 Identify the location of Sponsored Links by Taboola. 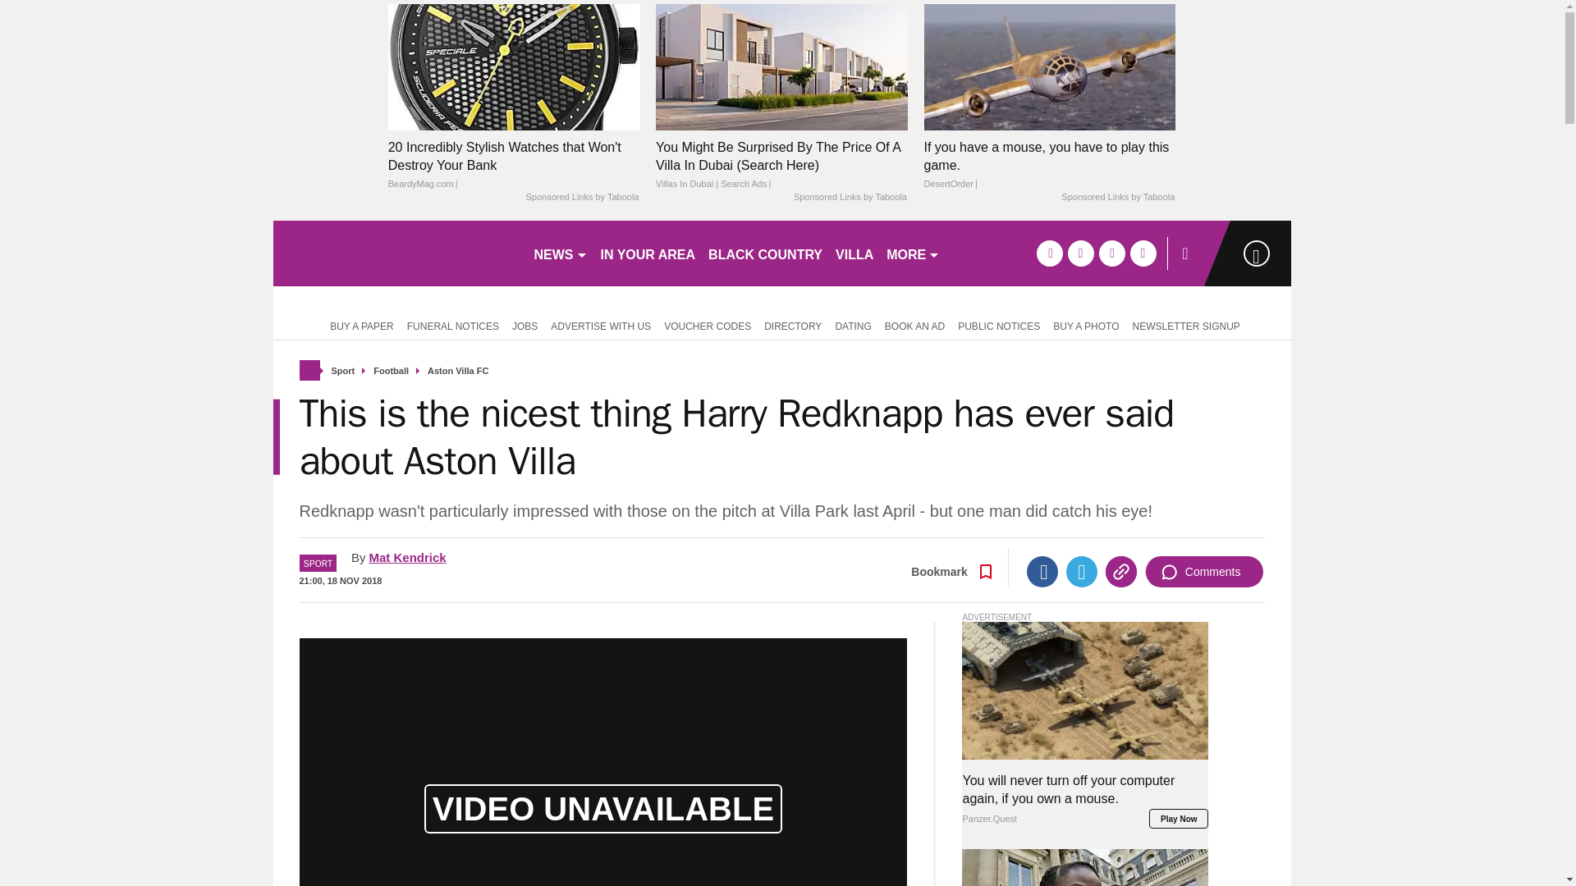
(1117, 198).